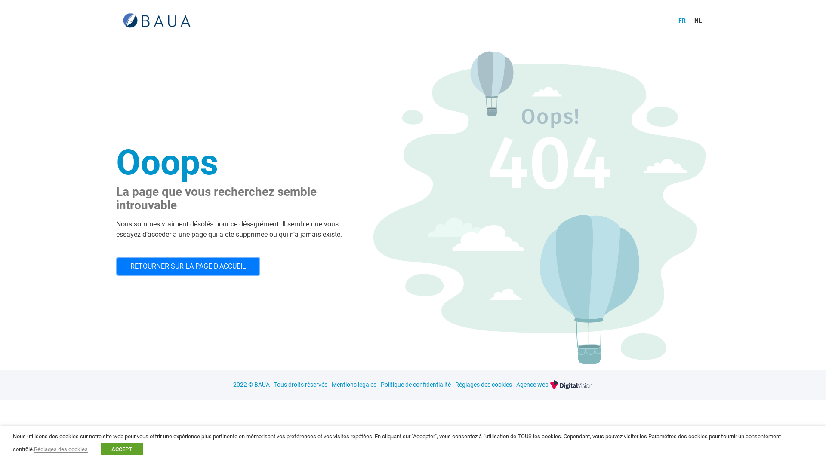 This screenshot has height=464, width=826. What do you see at coordinates (682, 21) in the screenshot?
I see `FR` at bounding box center [682, 21].